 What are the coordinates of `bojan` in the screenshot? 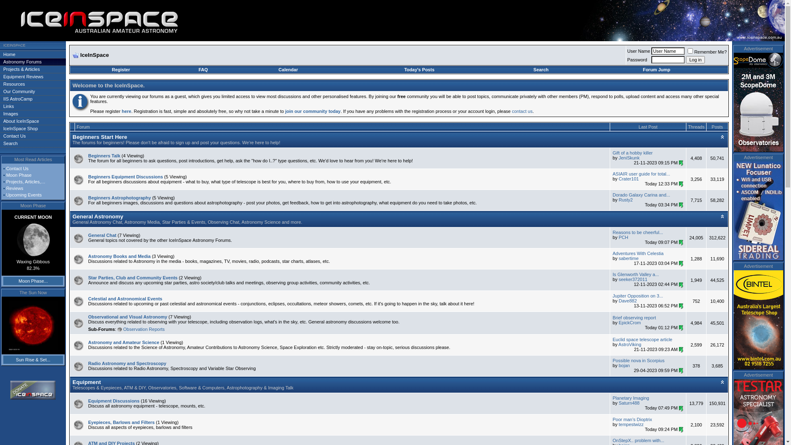 It's located at (625, 365).